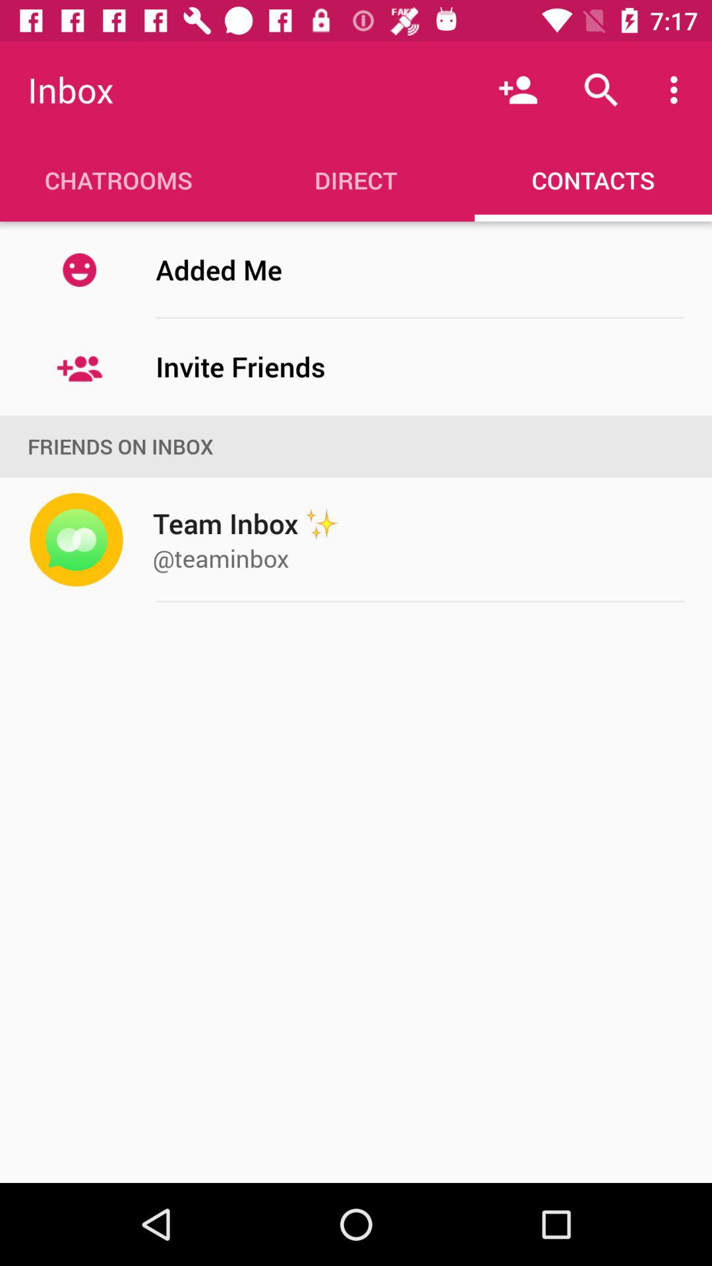 The image size is (712, 1266). What do you see at coordinates (79, 269) in the screenshot?
I see `click on the smiley icon` at bounding box center [79, 269].